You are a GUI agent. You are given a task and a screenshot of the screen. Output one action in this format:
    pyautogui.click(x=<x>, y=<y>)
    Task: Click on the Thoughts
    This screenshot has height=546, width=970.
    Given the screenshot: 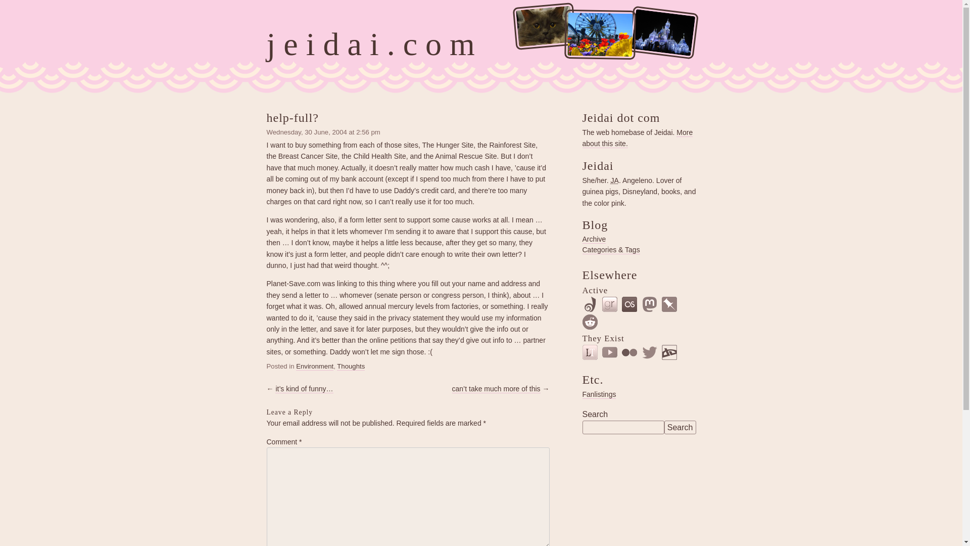 What is the action you would take?
    pyautogui.click(x=351, y=367)
    